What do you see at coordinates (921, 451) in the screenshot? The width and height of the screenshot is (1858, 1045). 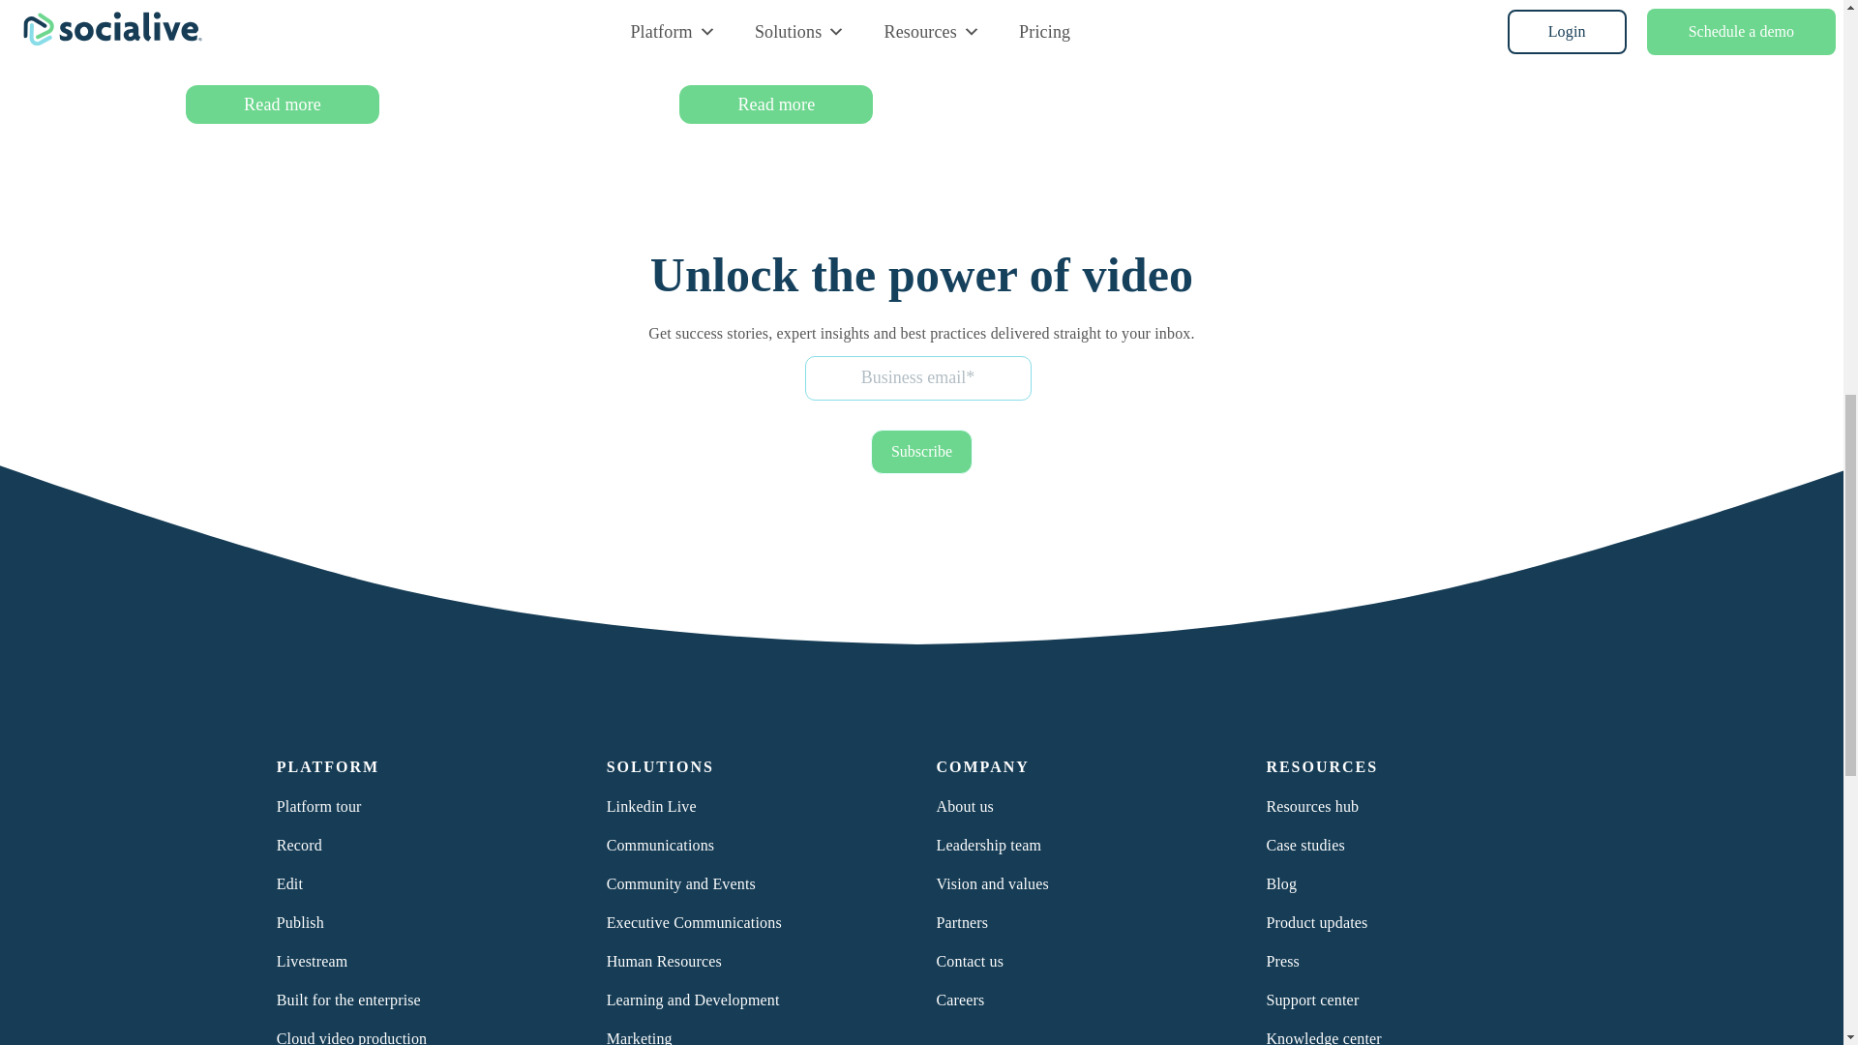 I see `Subscribe` at bounding box center [921, 451].